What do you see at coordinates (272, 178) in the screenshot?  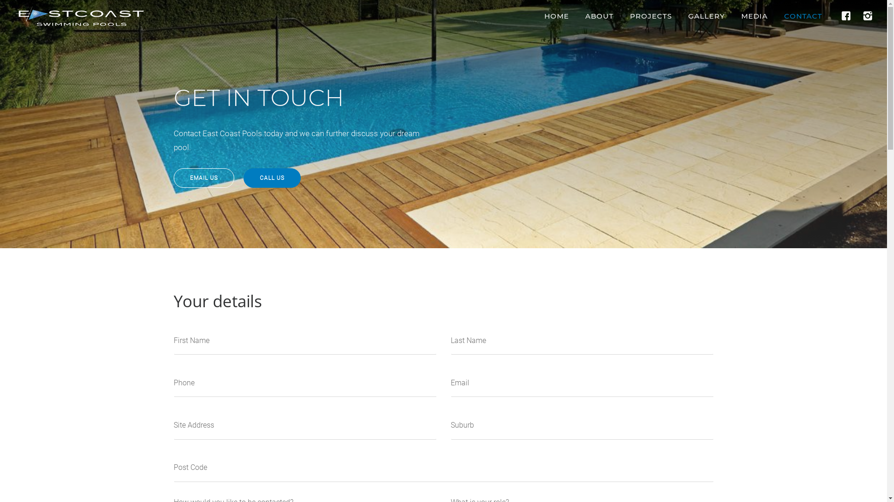 I see `CALL US` at bounding box center [272, 178].